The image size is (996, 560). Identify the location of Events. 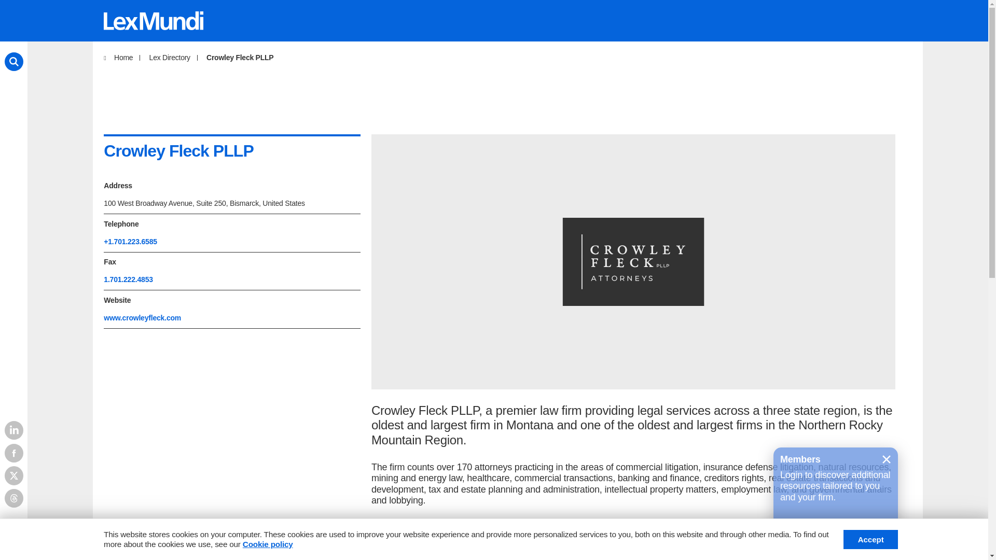
(529, 539).